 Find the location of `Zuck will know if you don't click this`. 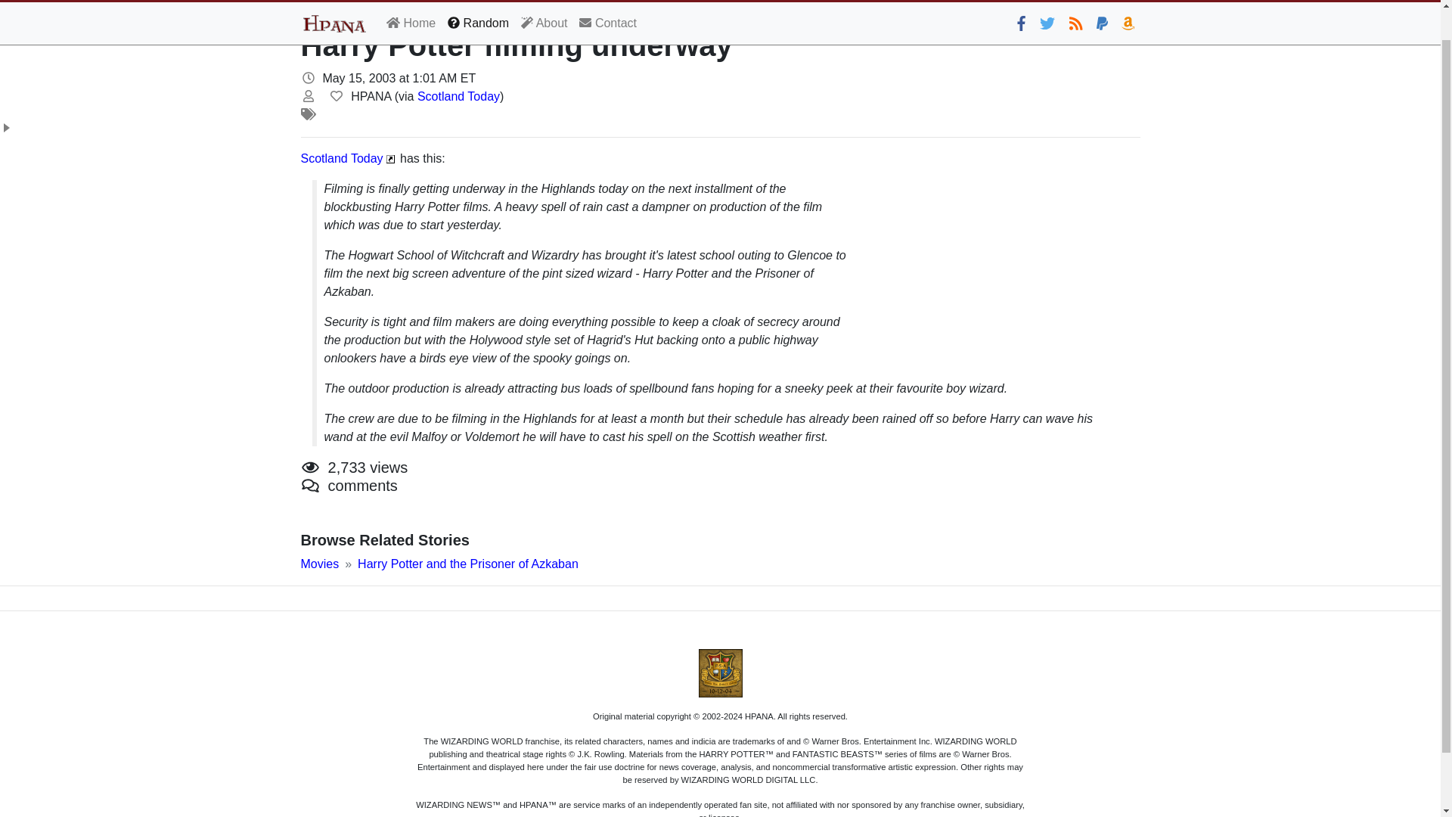

Zuck will know if you don't click this is located at coordinates (1021, 2).